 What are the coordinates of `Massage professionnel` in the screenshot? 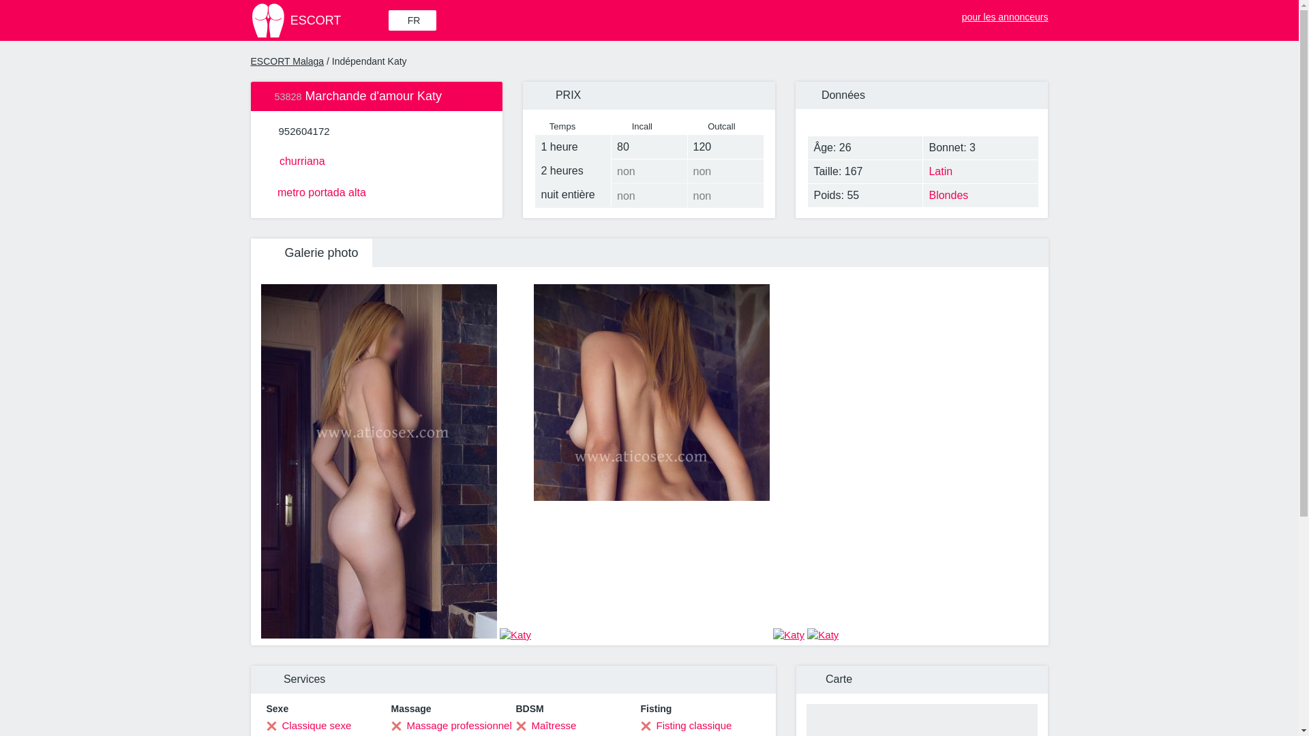 It's located at (451, 725).